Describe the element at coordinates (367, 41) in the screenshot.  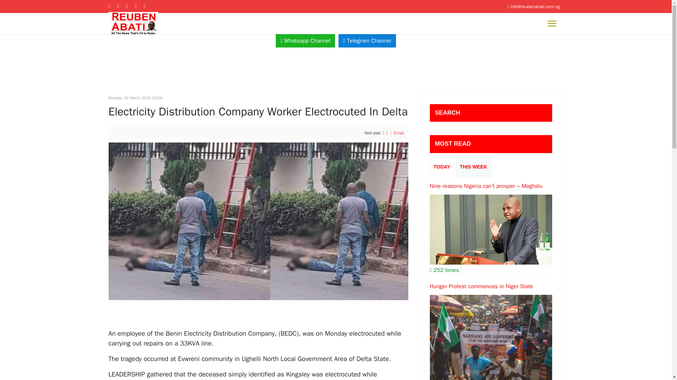
I see `Telegram Channel` at that location.